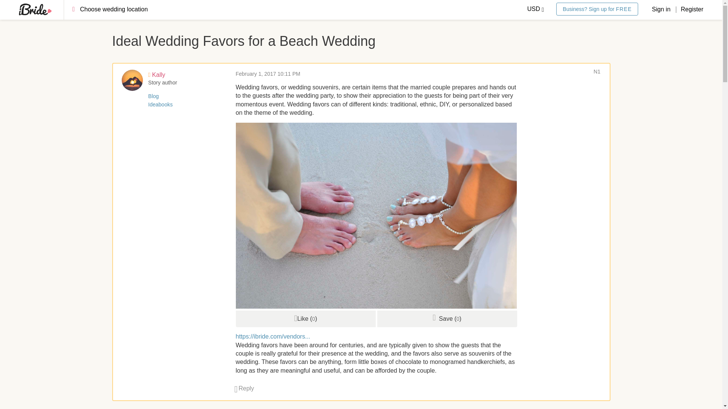  I want to click on Ideabooks, so click(161, 105).